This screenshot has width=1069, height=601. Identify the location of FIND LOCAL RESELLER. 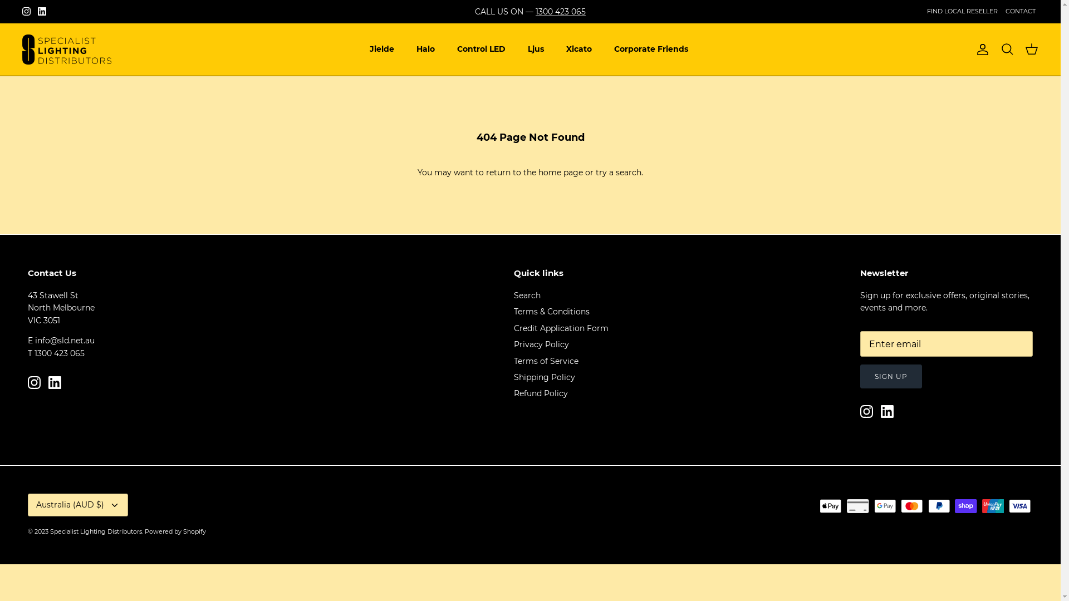
(962, 11).